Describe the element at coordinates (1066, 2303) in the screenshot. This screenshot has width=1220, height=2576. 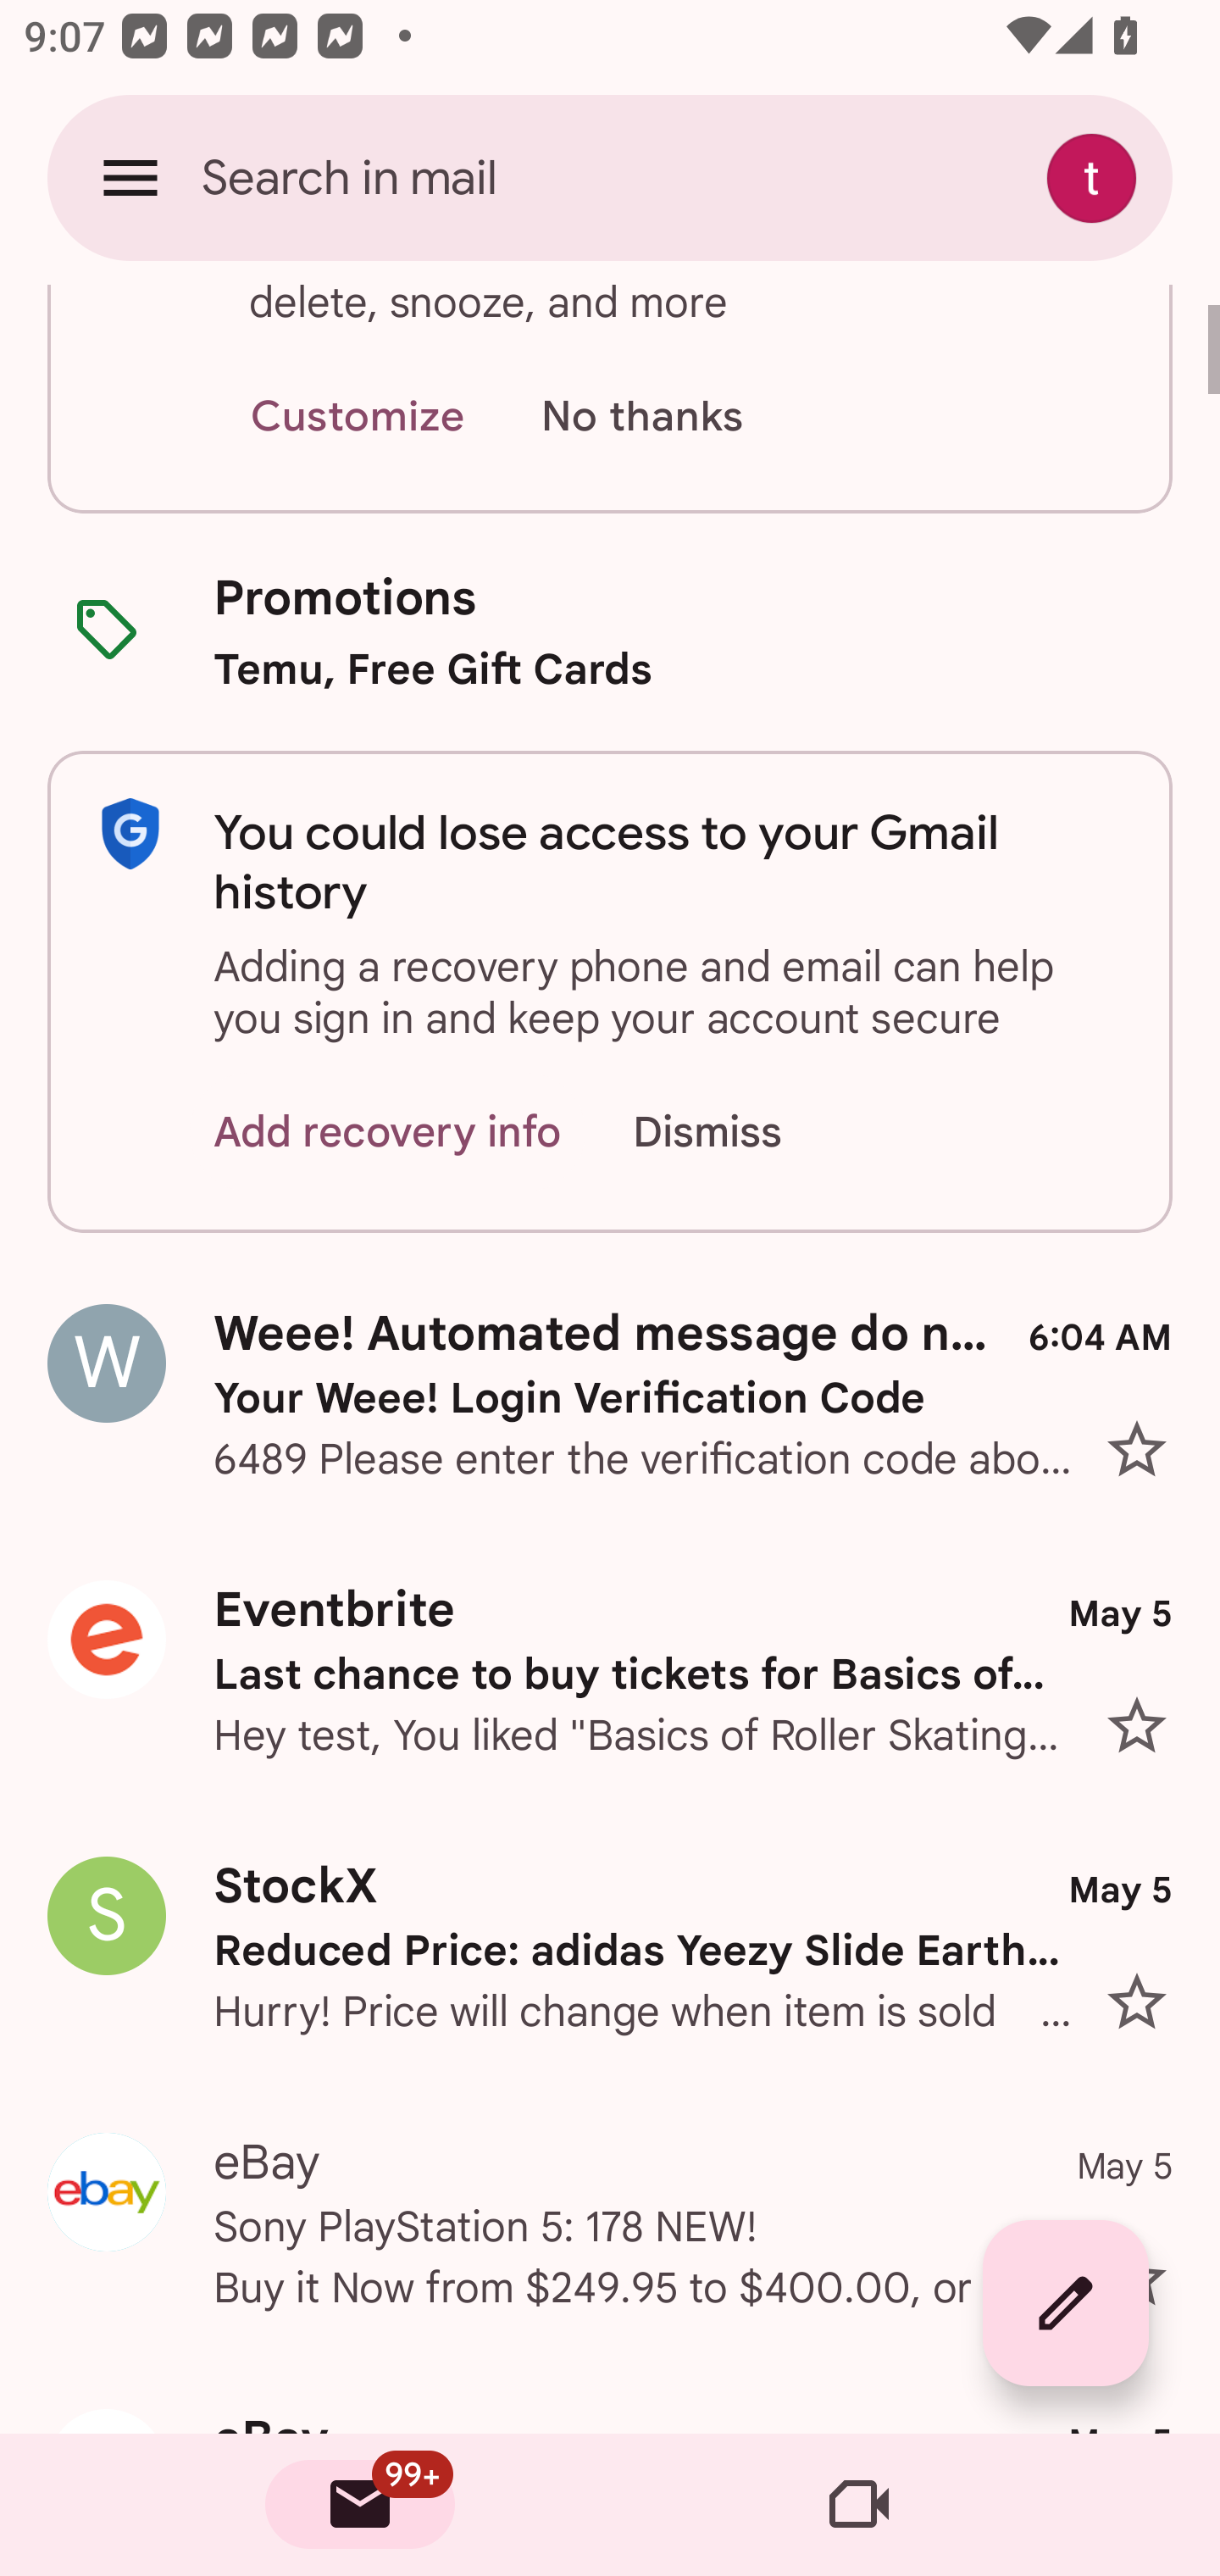
I see `Compose` at that location.